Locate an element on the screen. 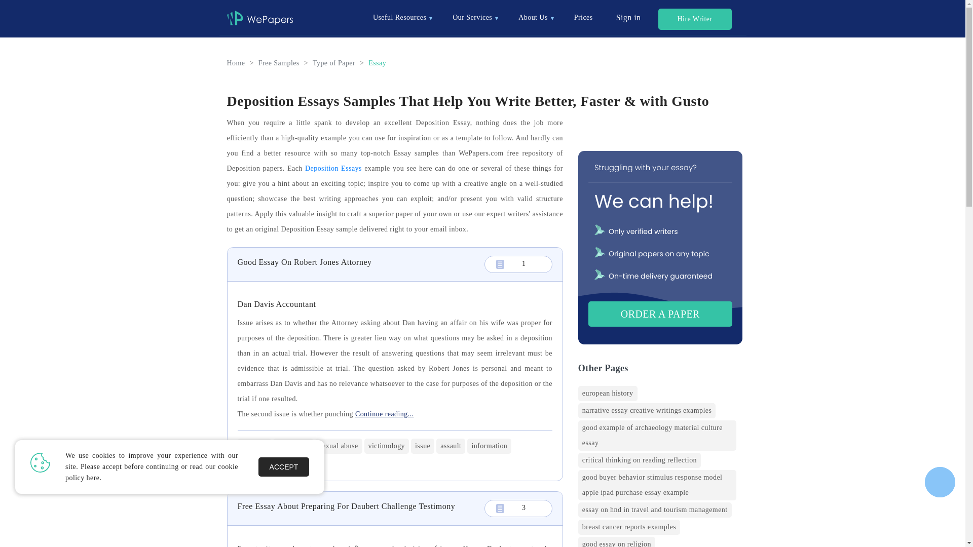 Image resolution: width=973 pixels, height=547 pixels. Home is located at coordinates (236, 63).